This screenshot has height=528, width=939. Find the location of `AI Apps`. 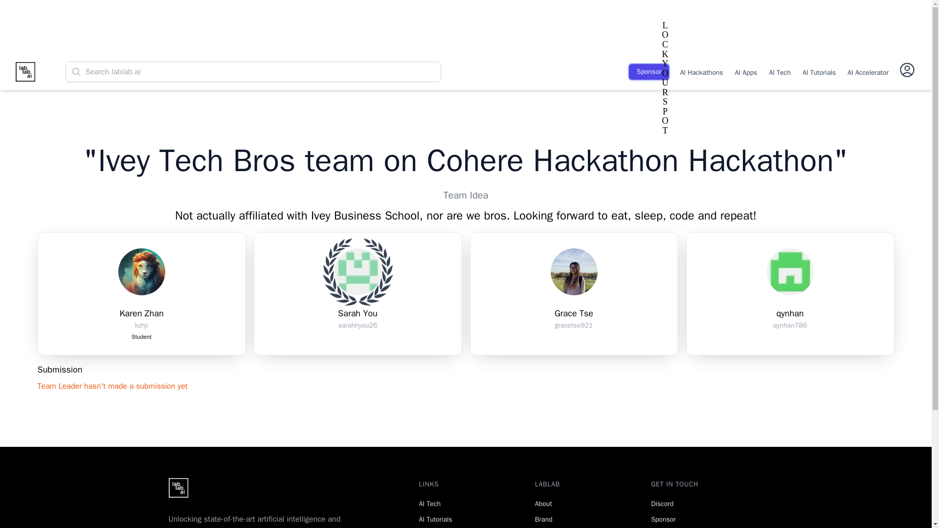

AI Apps is located at coordinates (746, 71).